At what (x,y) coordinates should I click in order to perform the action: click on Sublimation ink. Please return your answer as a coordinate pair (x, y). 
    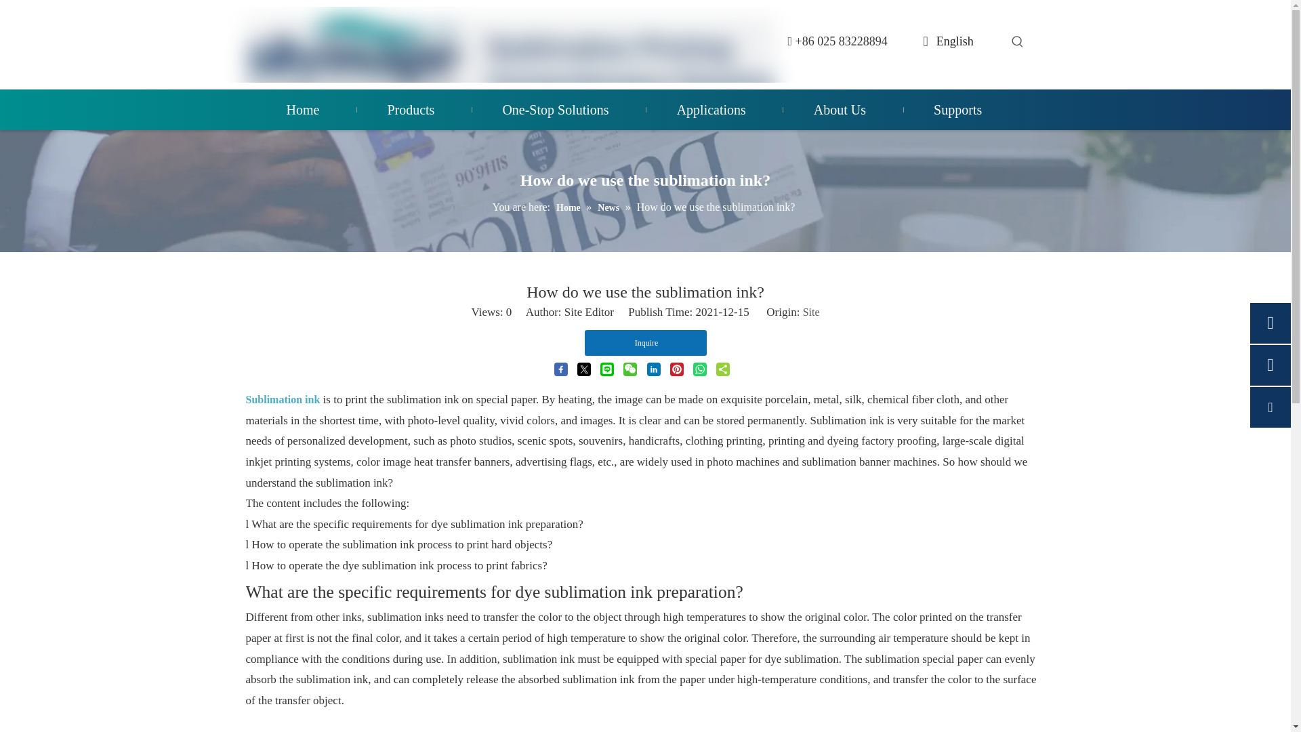
    Looking at the image, I should click on (283, 400).